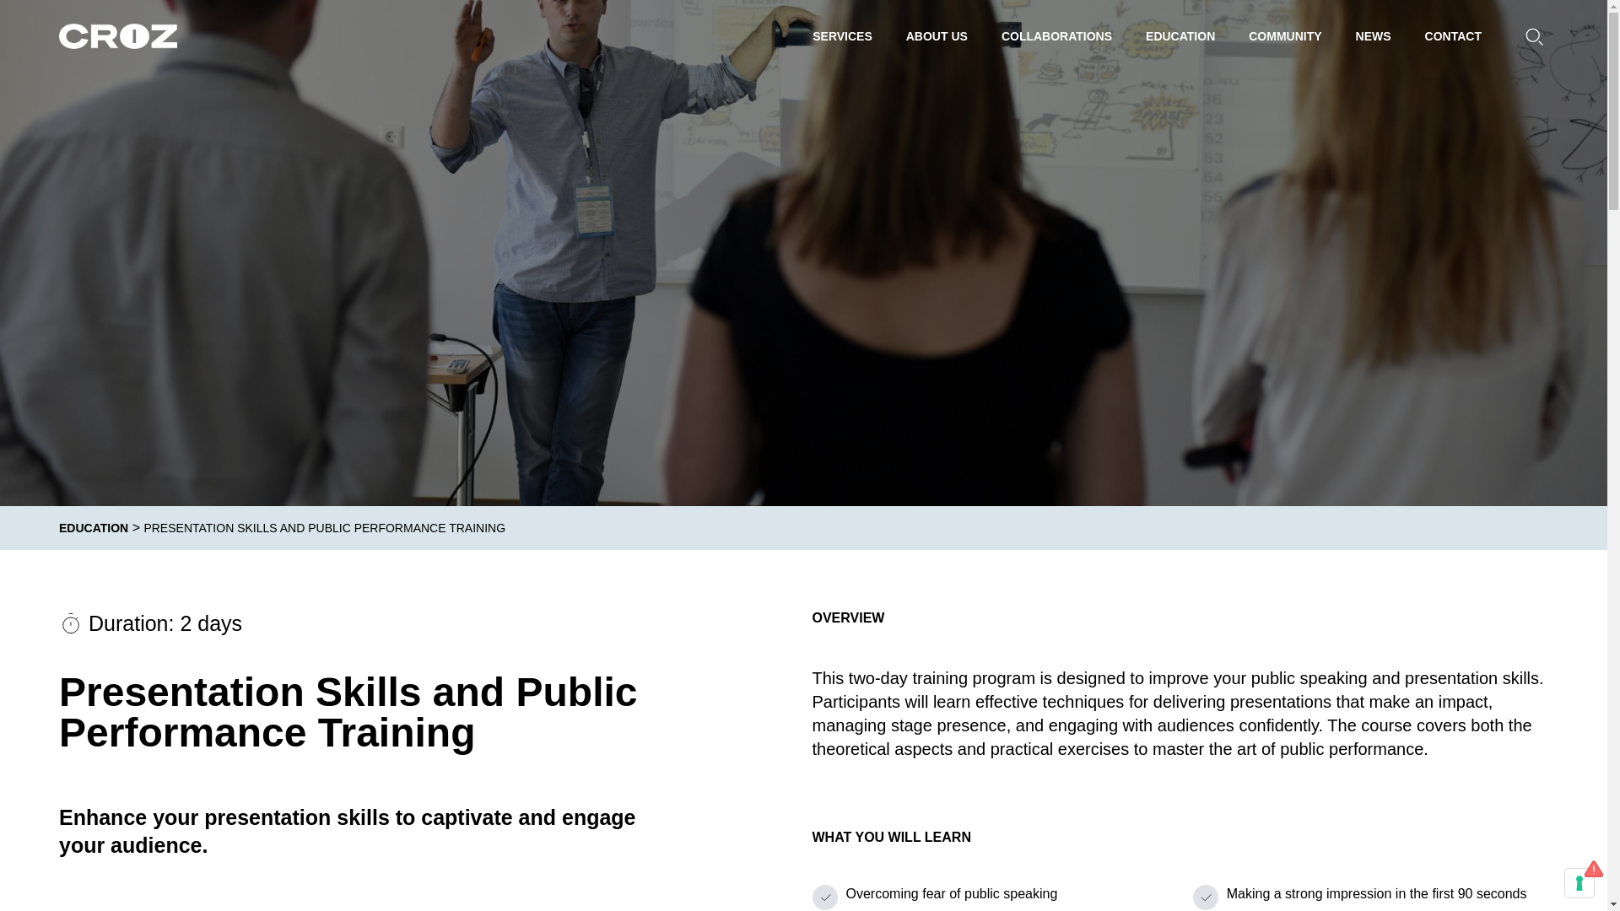  Describe the element at coordinates (93, 527) in the screenshot. I see `Go to Education.` at that location.